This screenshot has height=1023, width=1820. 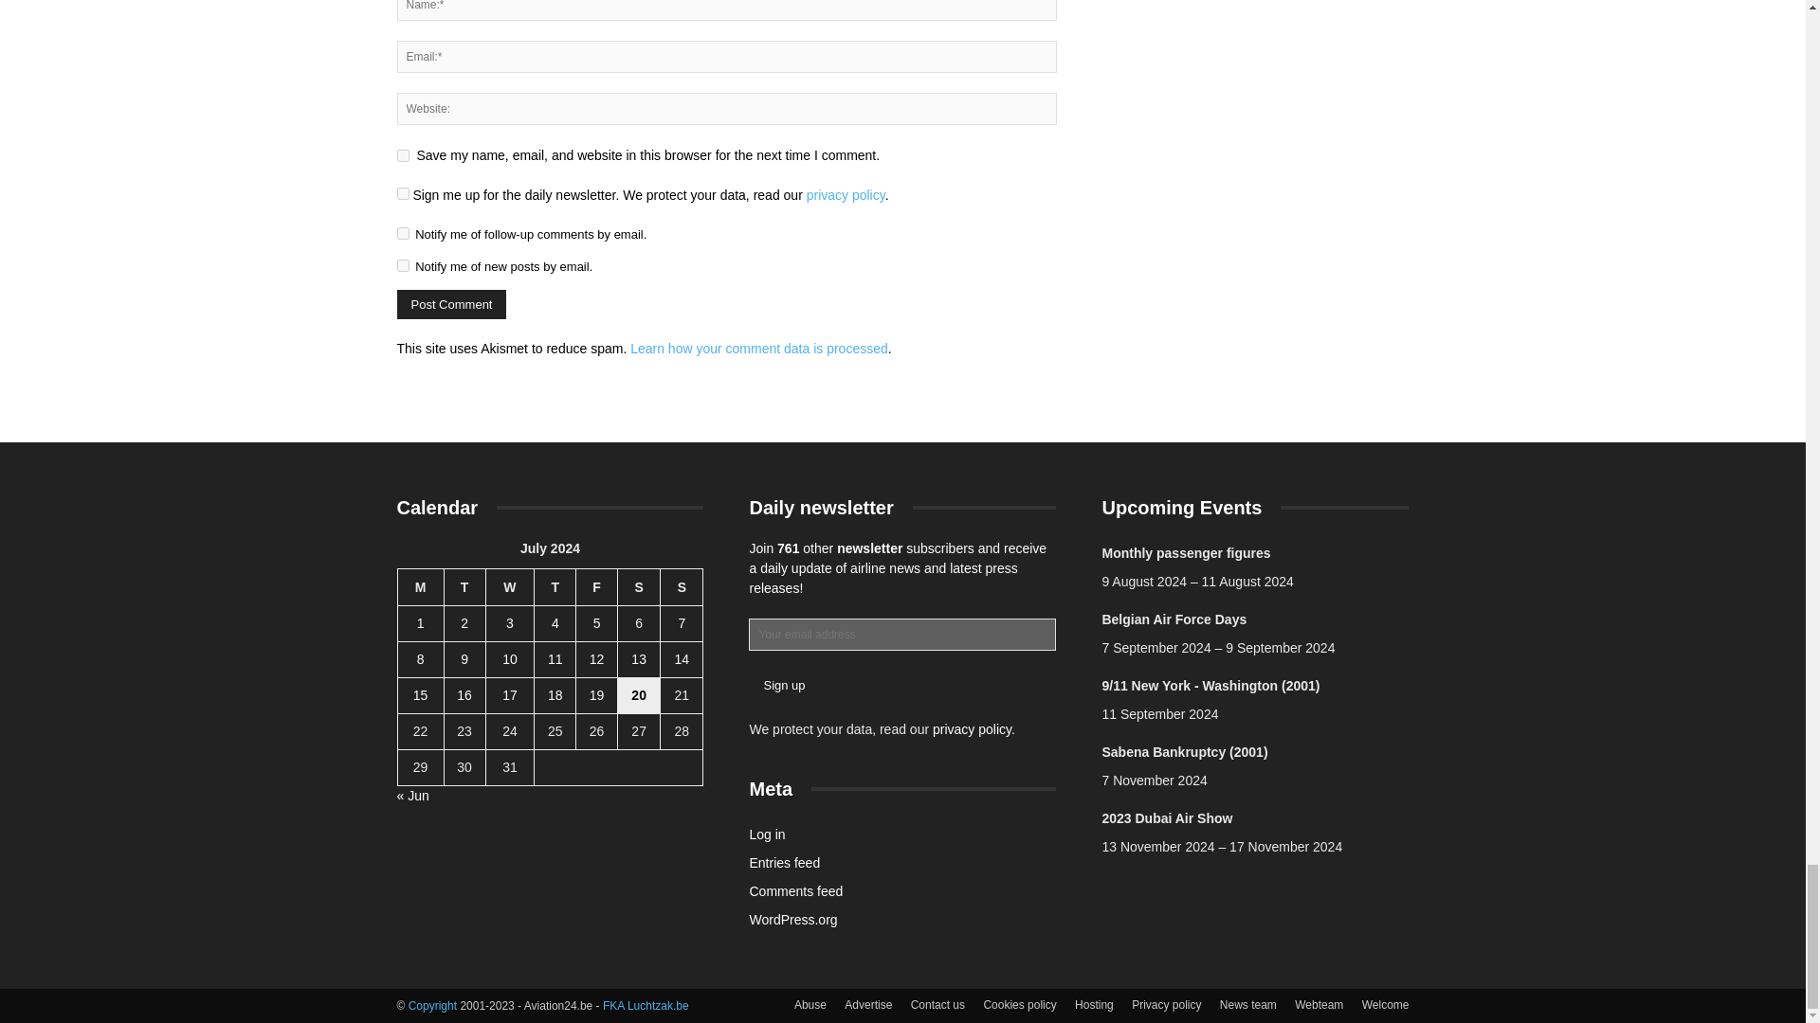 What do you see at coordinates (451, 303) in the screenshot?
I see `Post Comment` at bounding box center [451, 303].